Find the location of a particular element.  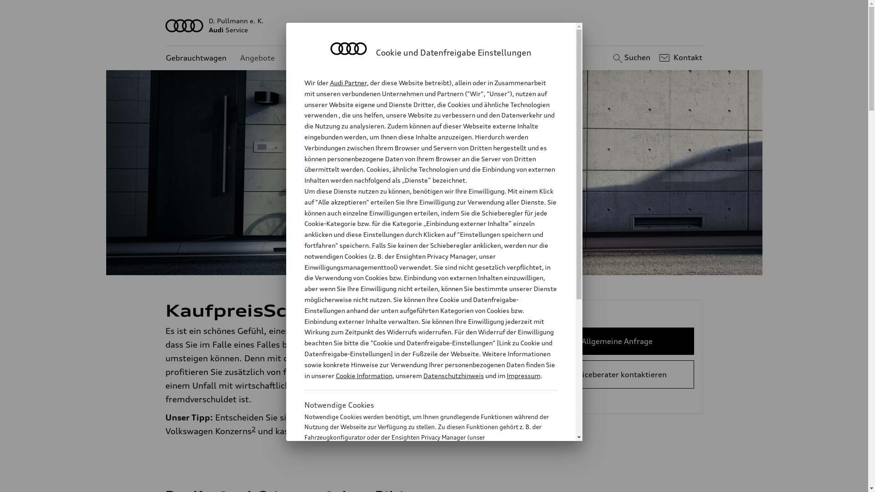

Kontakt is located at coordinates (680, 58).